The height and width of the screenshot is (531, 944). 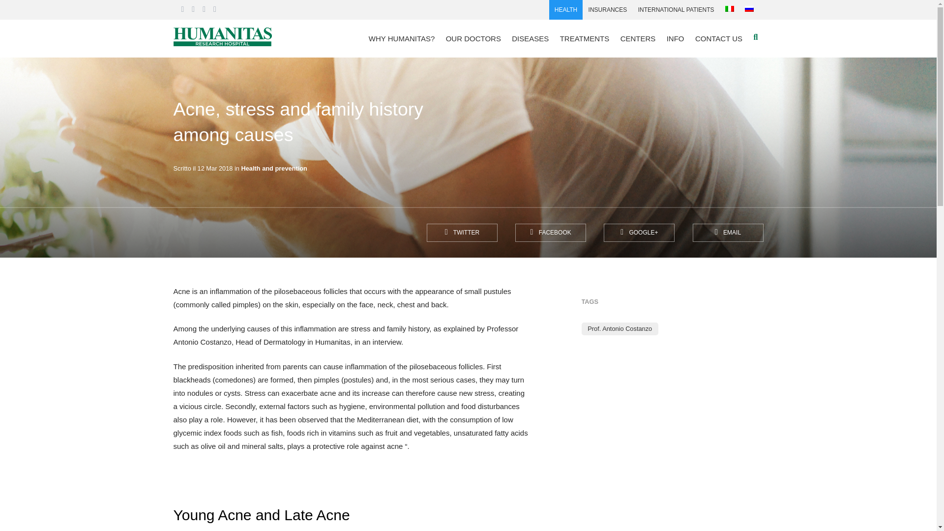 What do you see at coordinates (566, 10) in the screenshot?
I see `HEALTH` at bounding box center [566, 10].